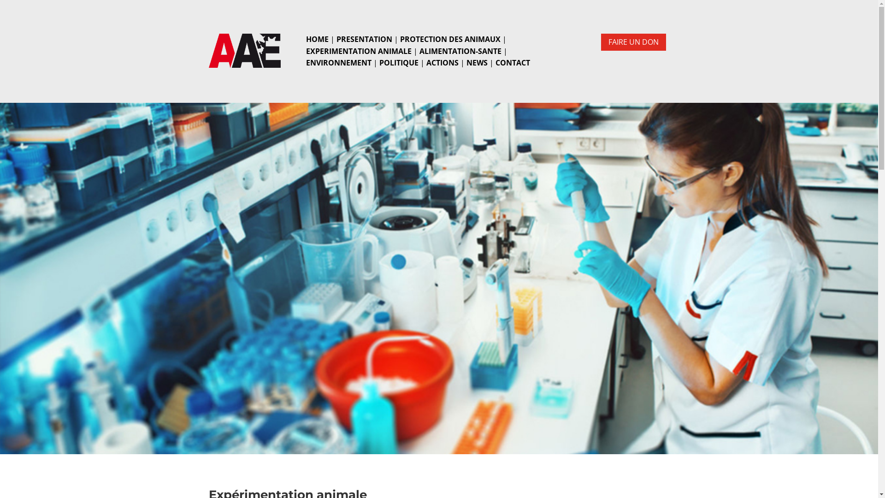 The height and width of the screenshot is (498, 885). I want to click on PRESENTATION, so click(364, 39).